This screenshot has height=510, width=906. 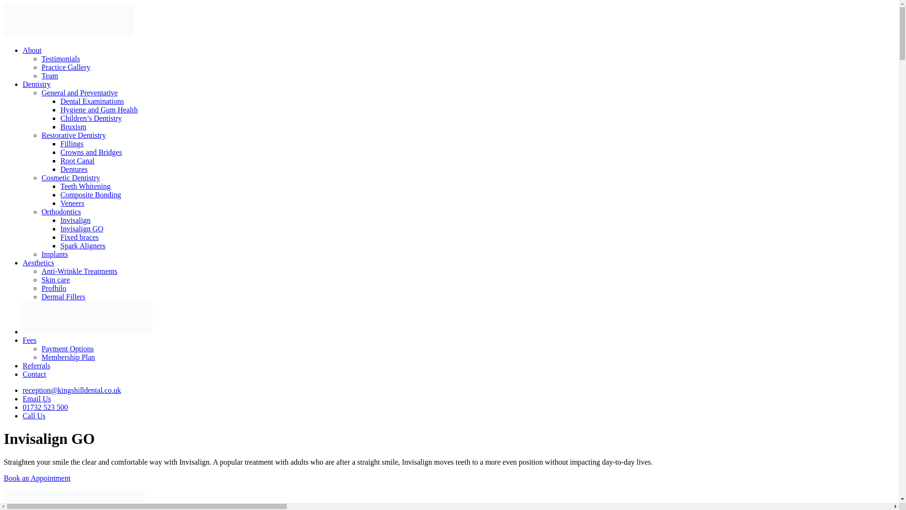 What do you see at coordinates (99, 110) in the screenshot?
I see `Hygiene and Gum Health` at bounding box center [99, 110].